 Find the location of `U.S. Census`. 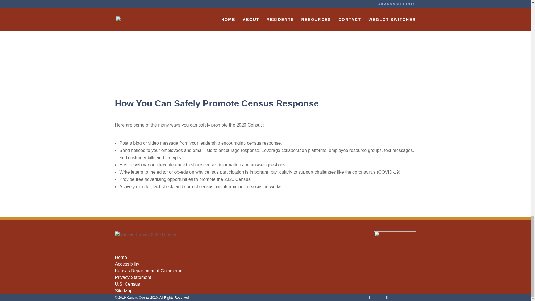

U.S. Census is located at coordinates (127, 284).